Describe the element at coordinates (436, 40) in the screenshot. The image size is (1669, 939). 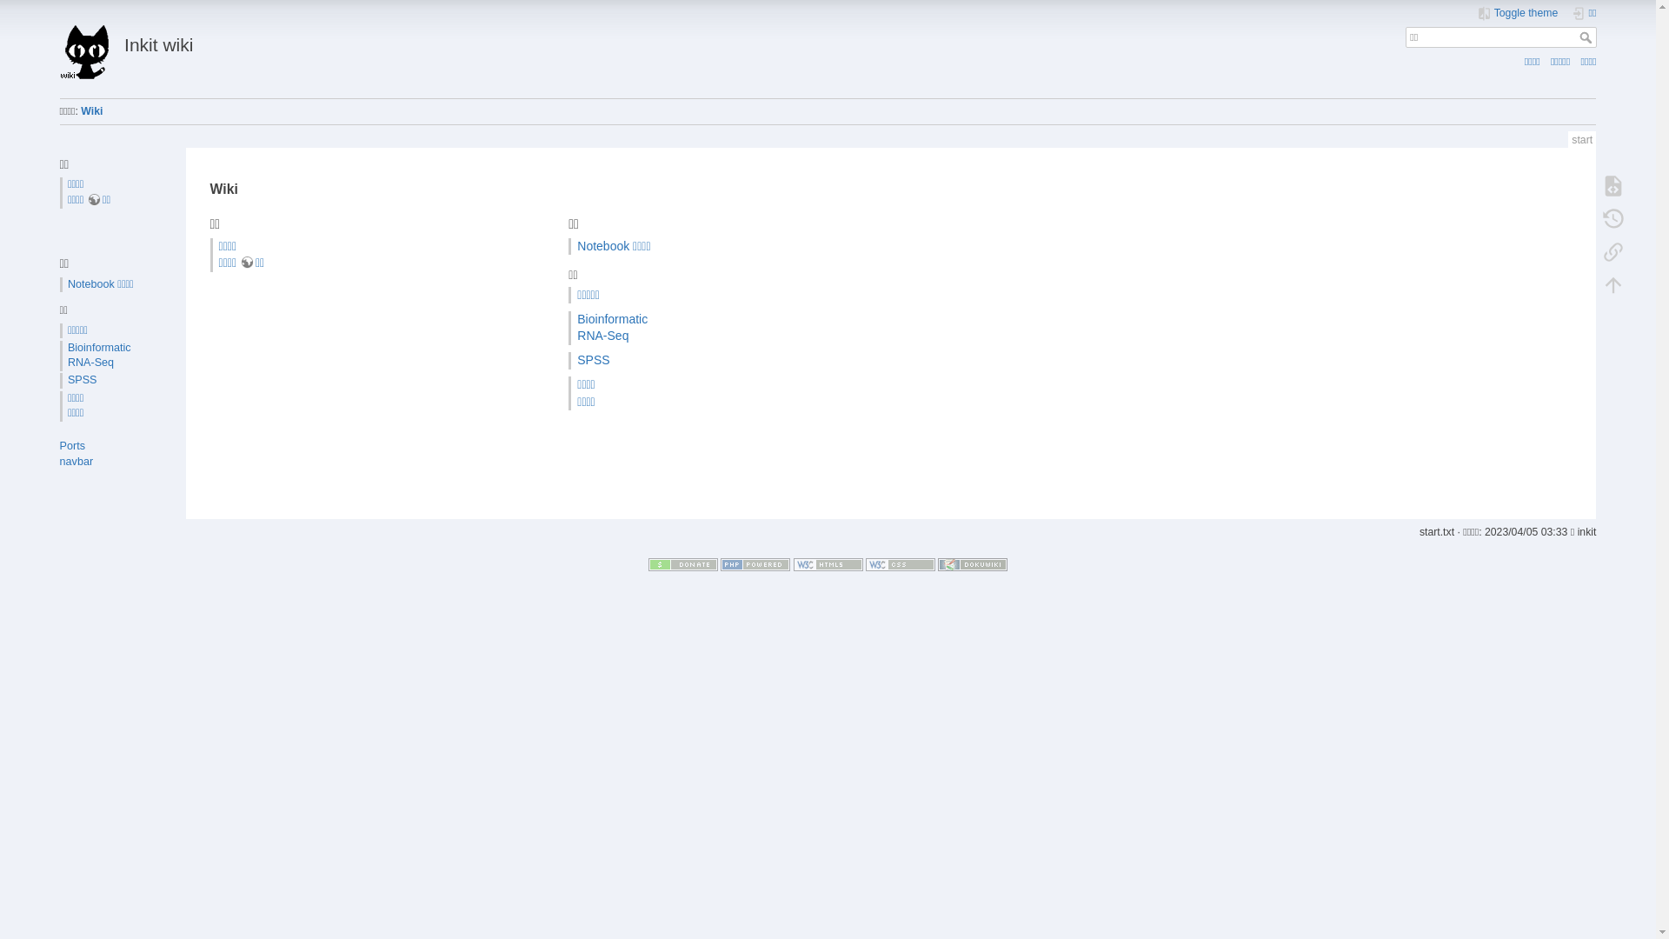
I see `Inkit wiki` at that location.